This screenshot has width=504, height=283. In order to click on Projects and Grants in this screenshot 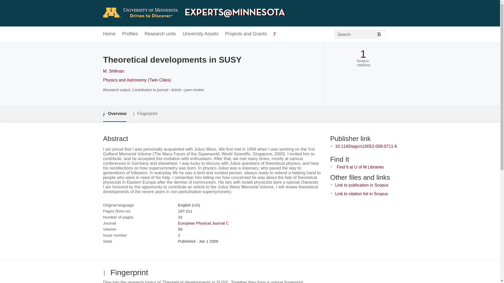, I will do `click(246, 34)`.